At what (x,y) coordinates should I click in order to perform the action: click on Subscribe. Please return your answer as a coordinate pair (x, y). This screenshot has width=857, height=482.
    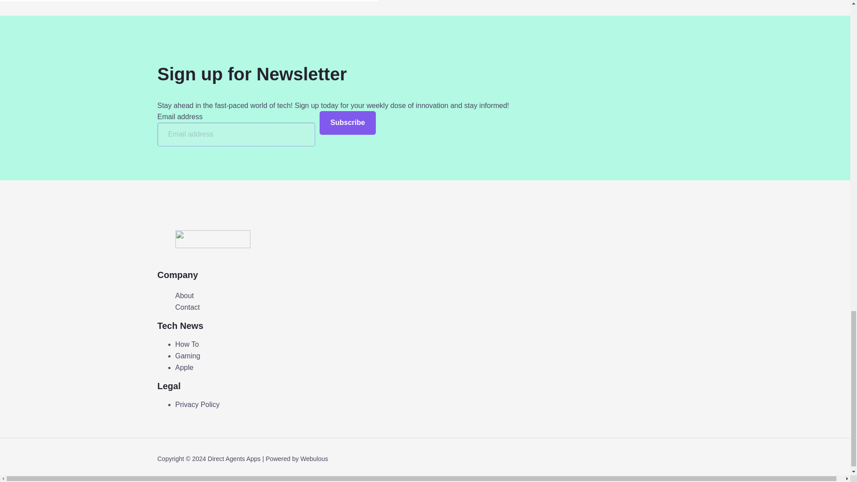
    Looking at the image, I should click on (347, 123).